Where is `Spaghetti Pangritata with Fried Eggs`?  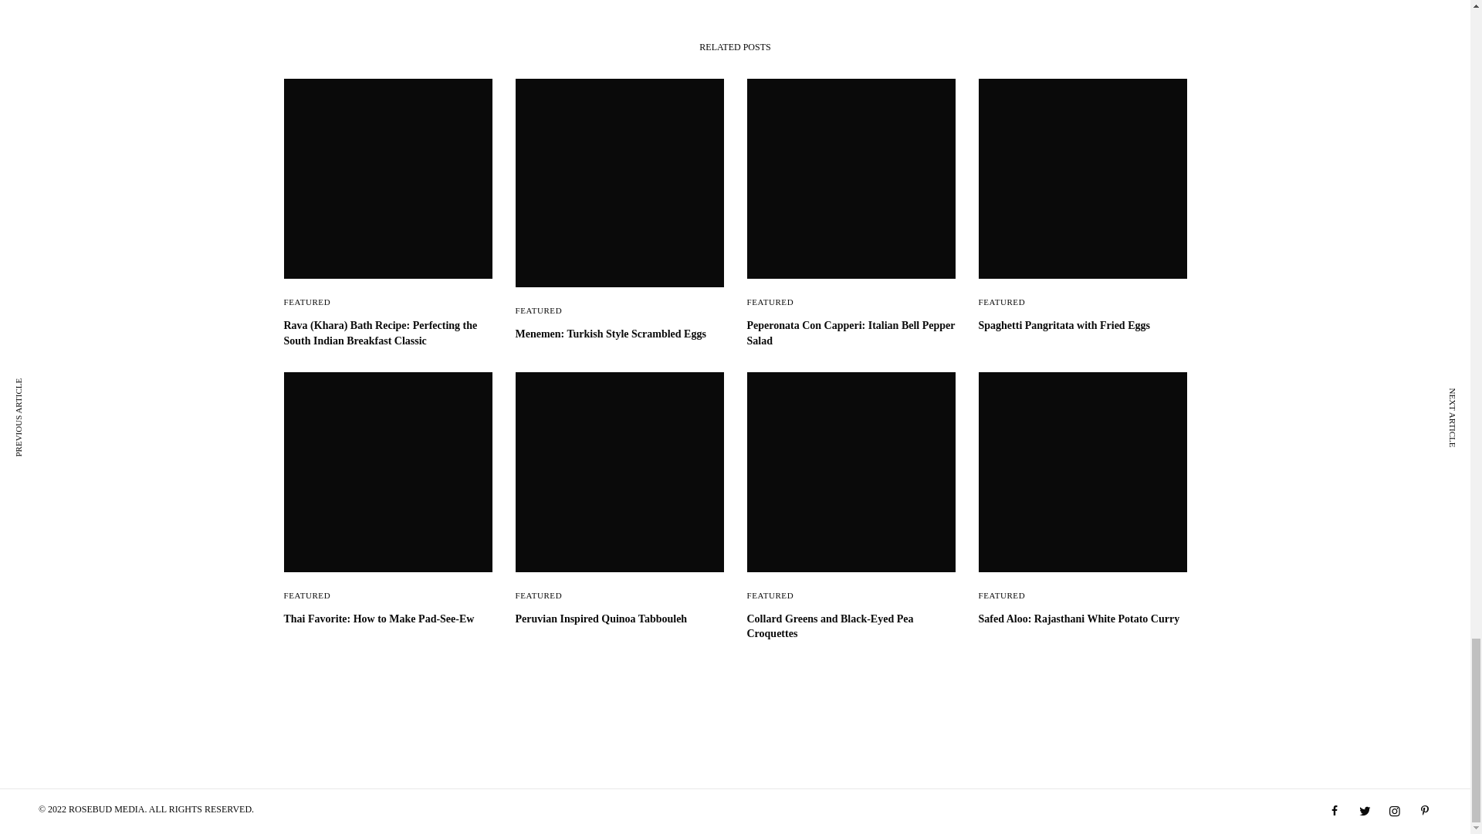
Spaghetti Pangritata with Fried Eggs is located at coordinates (1082, 326).